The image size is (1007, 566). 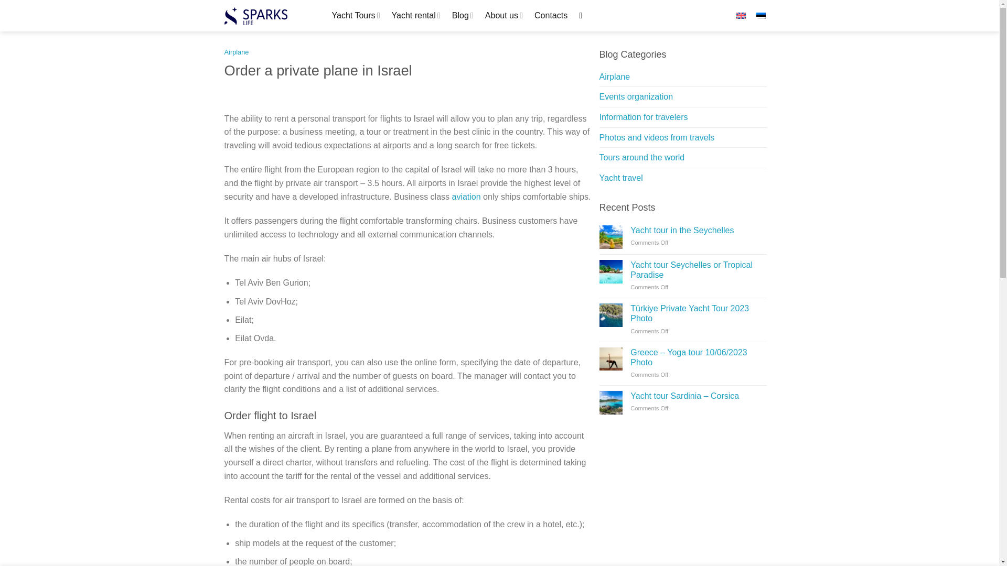 I want to click on Aircraft rental - private aviation, so click(x=467, y=197).